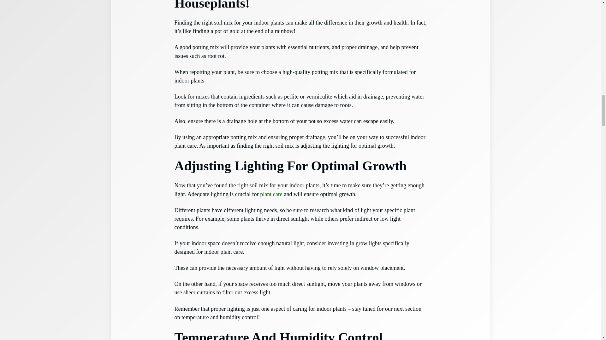 Image resolution: width=606 pixels, height=340 pixels. What do you see at coordinates (271, 194) in the screenshot?
I see `plant care` at bounding box center [271, 194].